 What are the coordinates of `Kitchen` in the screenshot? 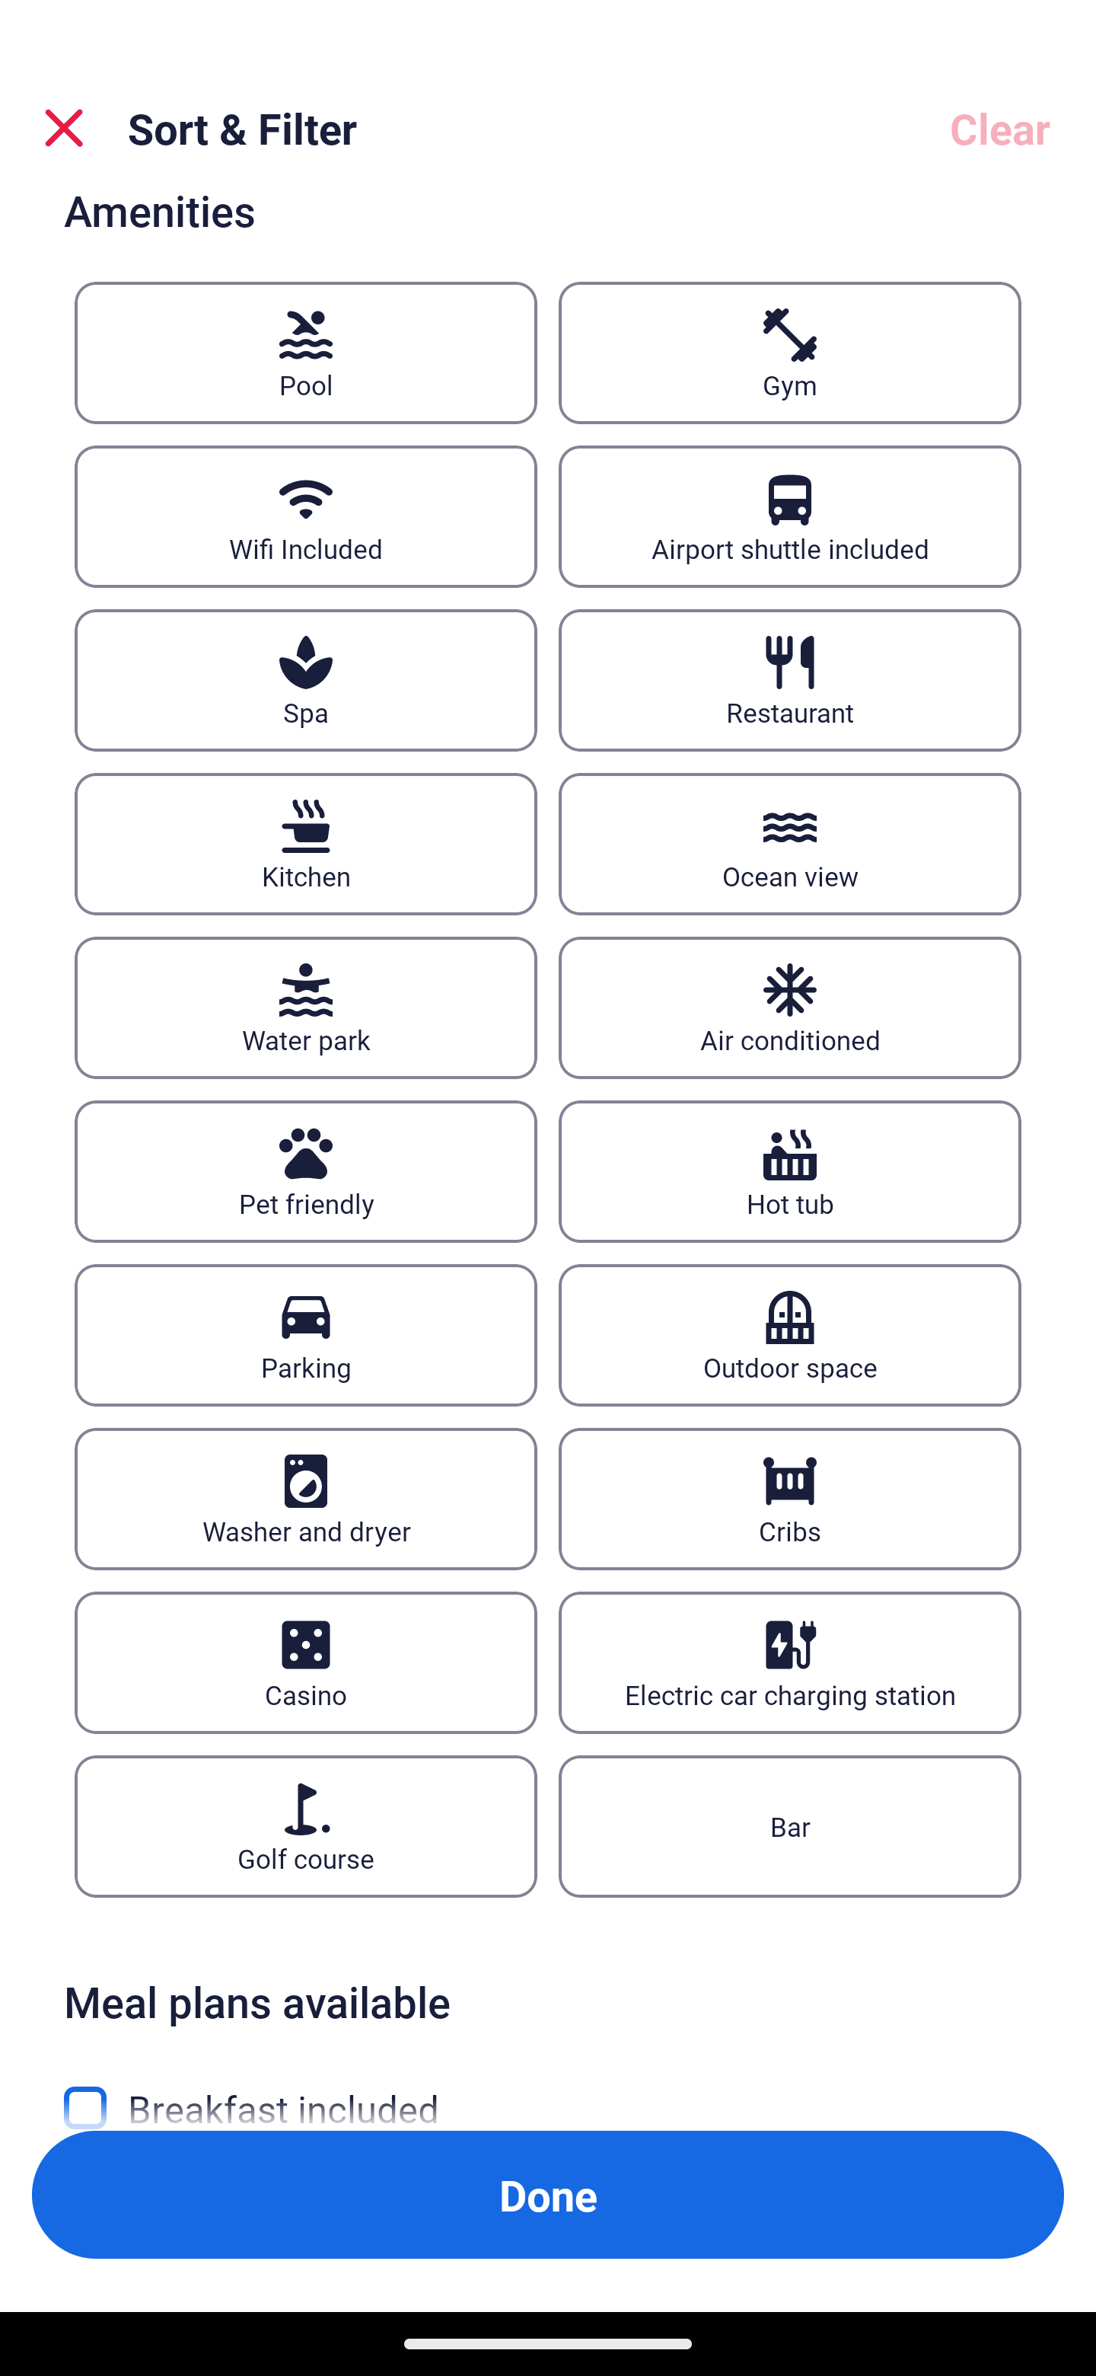 It's located at (305, 844).